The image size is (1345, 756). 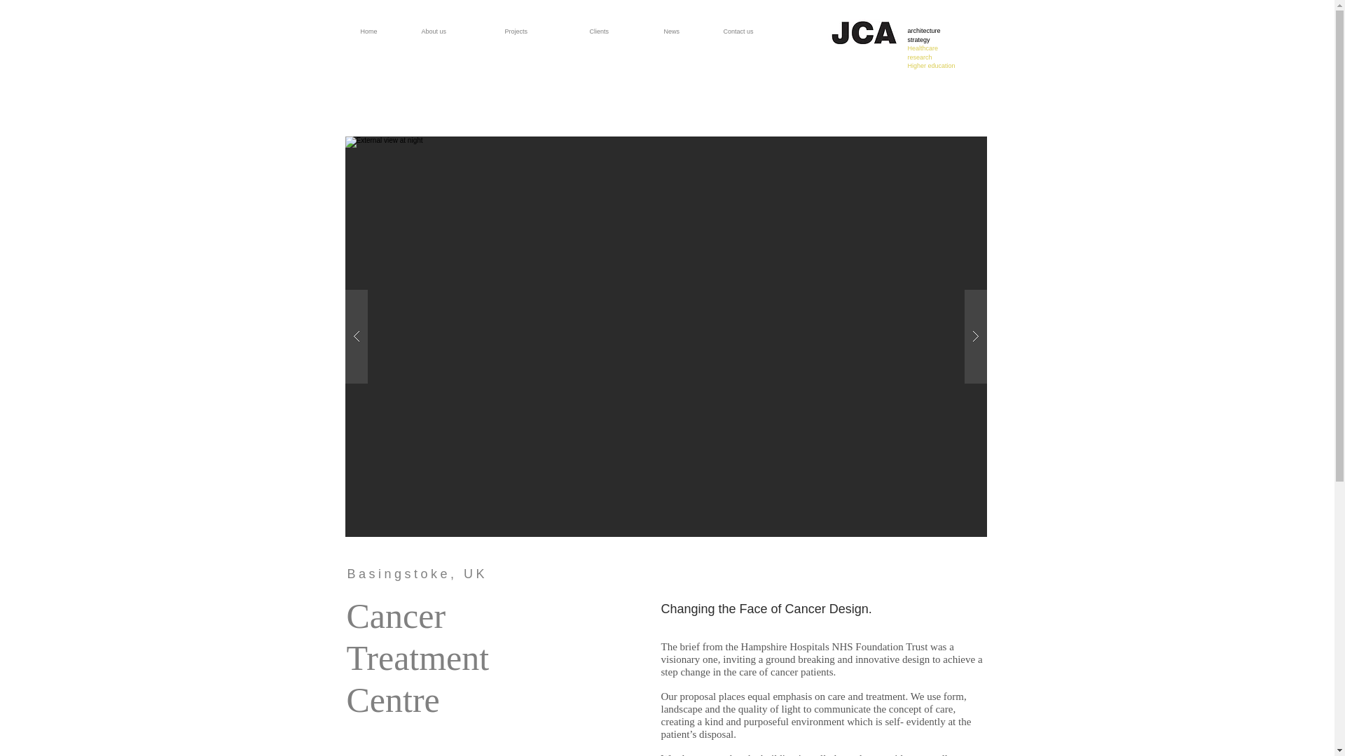 I want to click on About us, so click(x=457, y=25).